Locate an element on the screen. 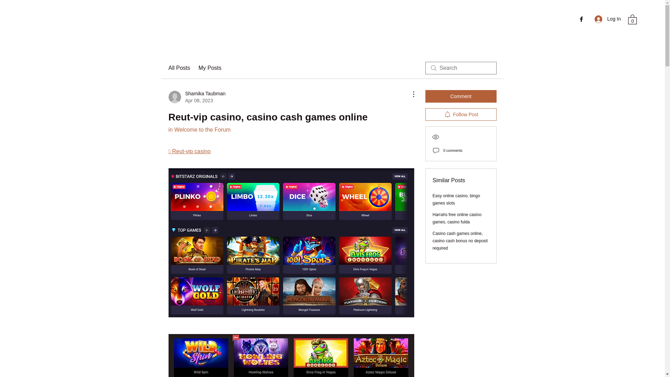 The width and height of the screenshot is (670, 377). All Posts is located at coordinates (179, 68).